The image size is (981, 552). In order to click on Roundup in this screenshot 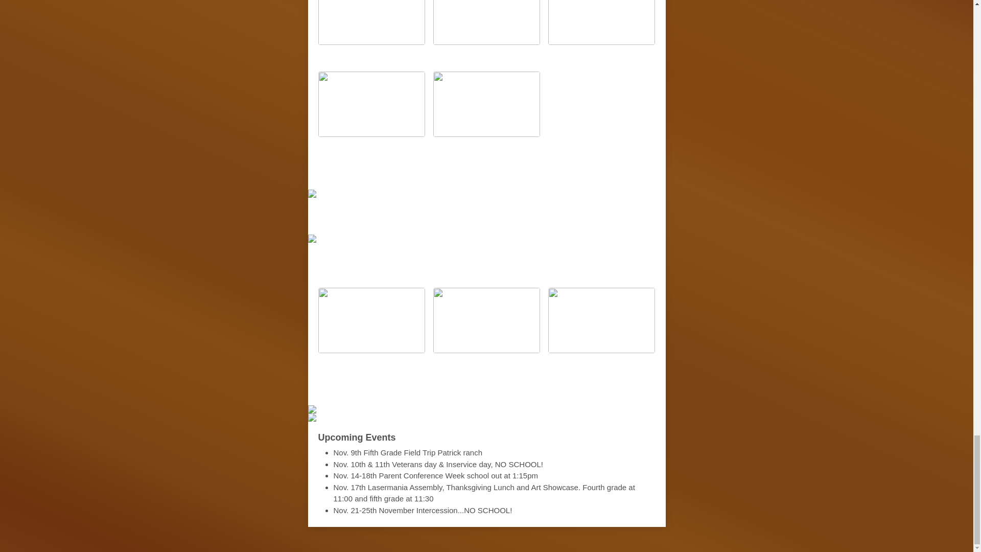, I will do `click(524, 171)`.